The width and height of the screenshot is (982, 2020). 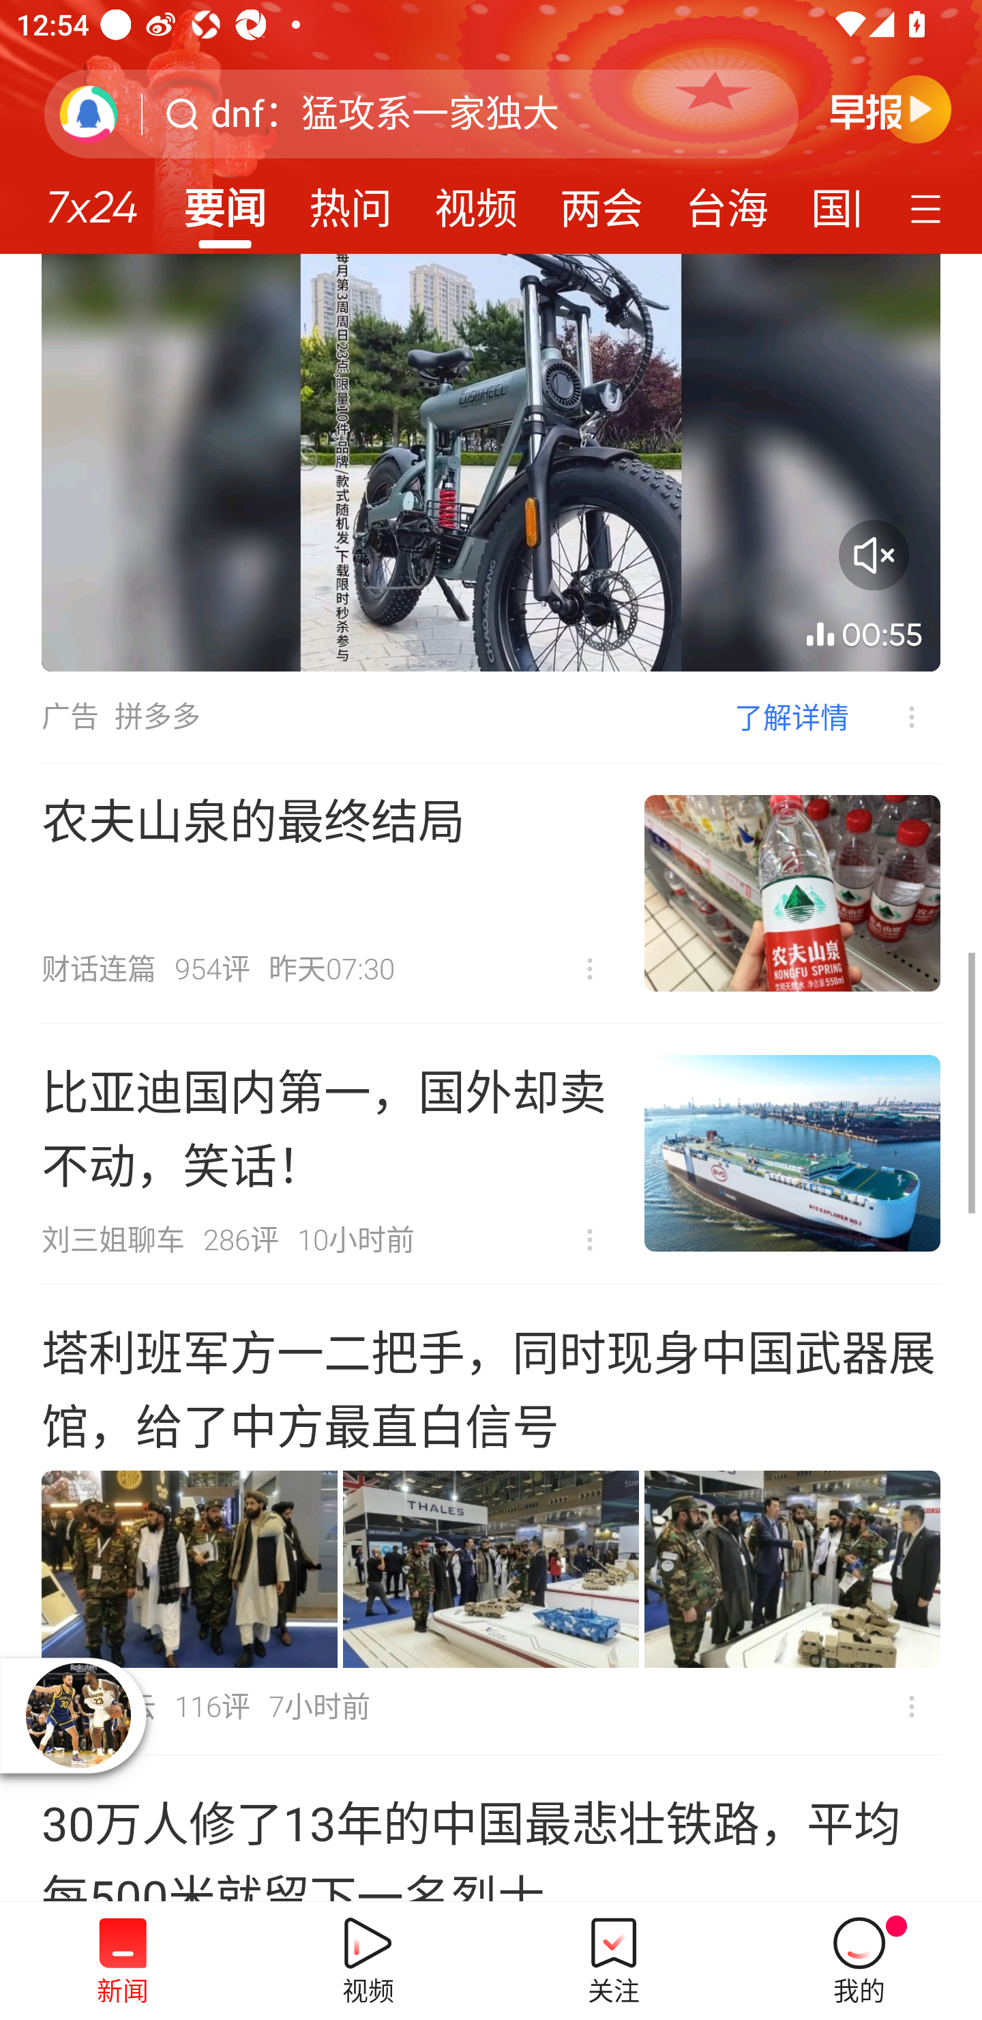 What do you see at coordinates (491, 893) in the screenshot?
I see `农夫山泉的最终结局 财话连篇 954评 昨天07:30  不感兴趣` at bounding box center [491, 893].